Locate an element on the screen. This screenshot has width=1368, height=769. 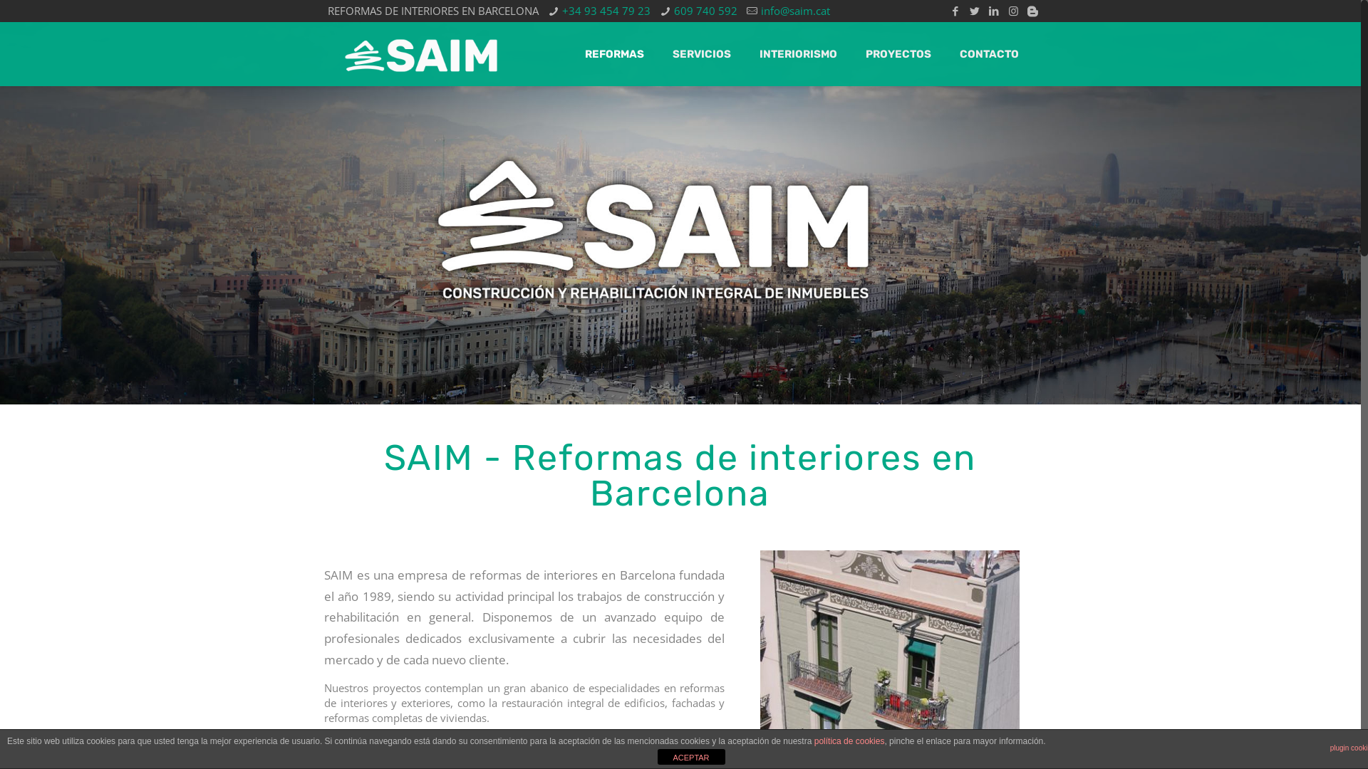
609 740 592 is located at coordinates (705, 11).